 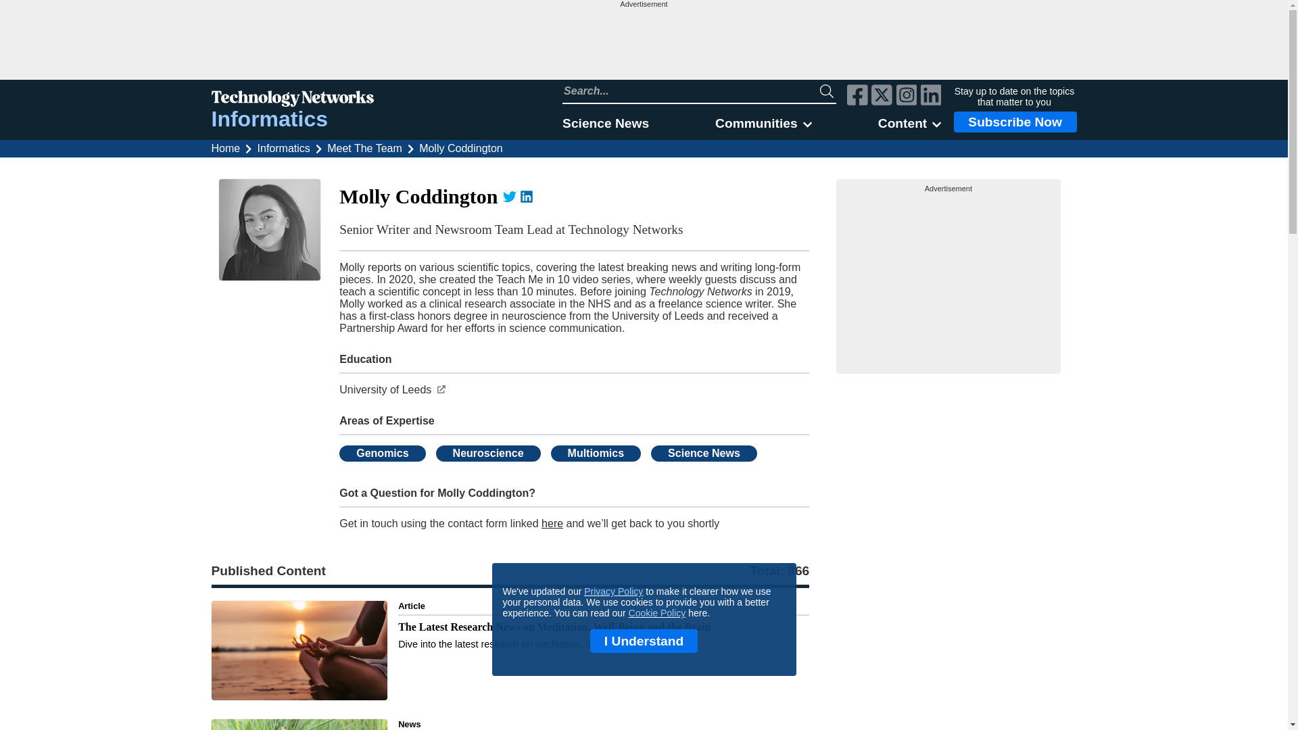 What do you see at coordinates (644, 641) in the screenshot?
I see `I Understand` at bounding box center [644, 641].